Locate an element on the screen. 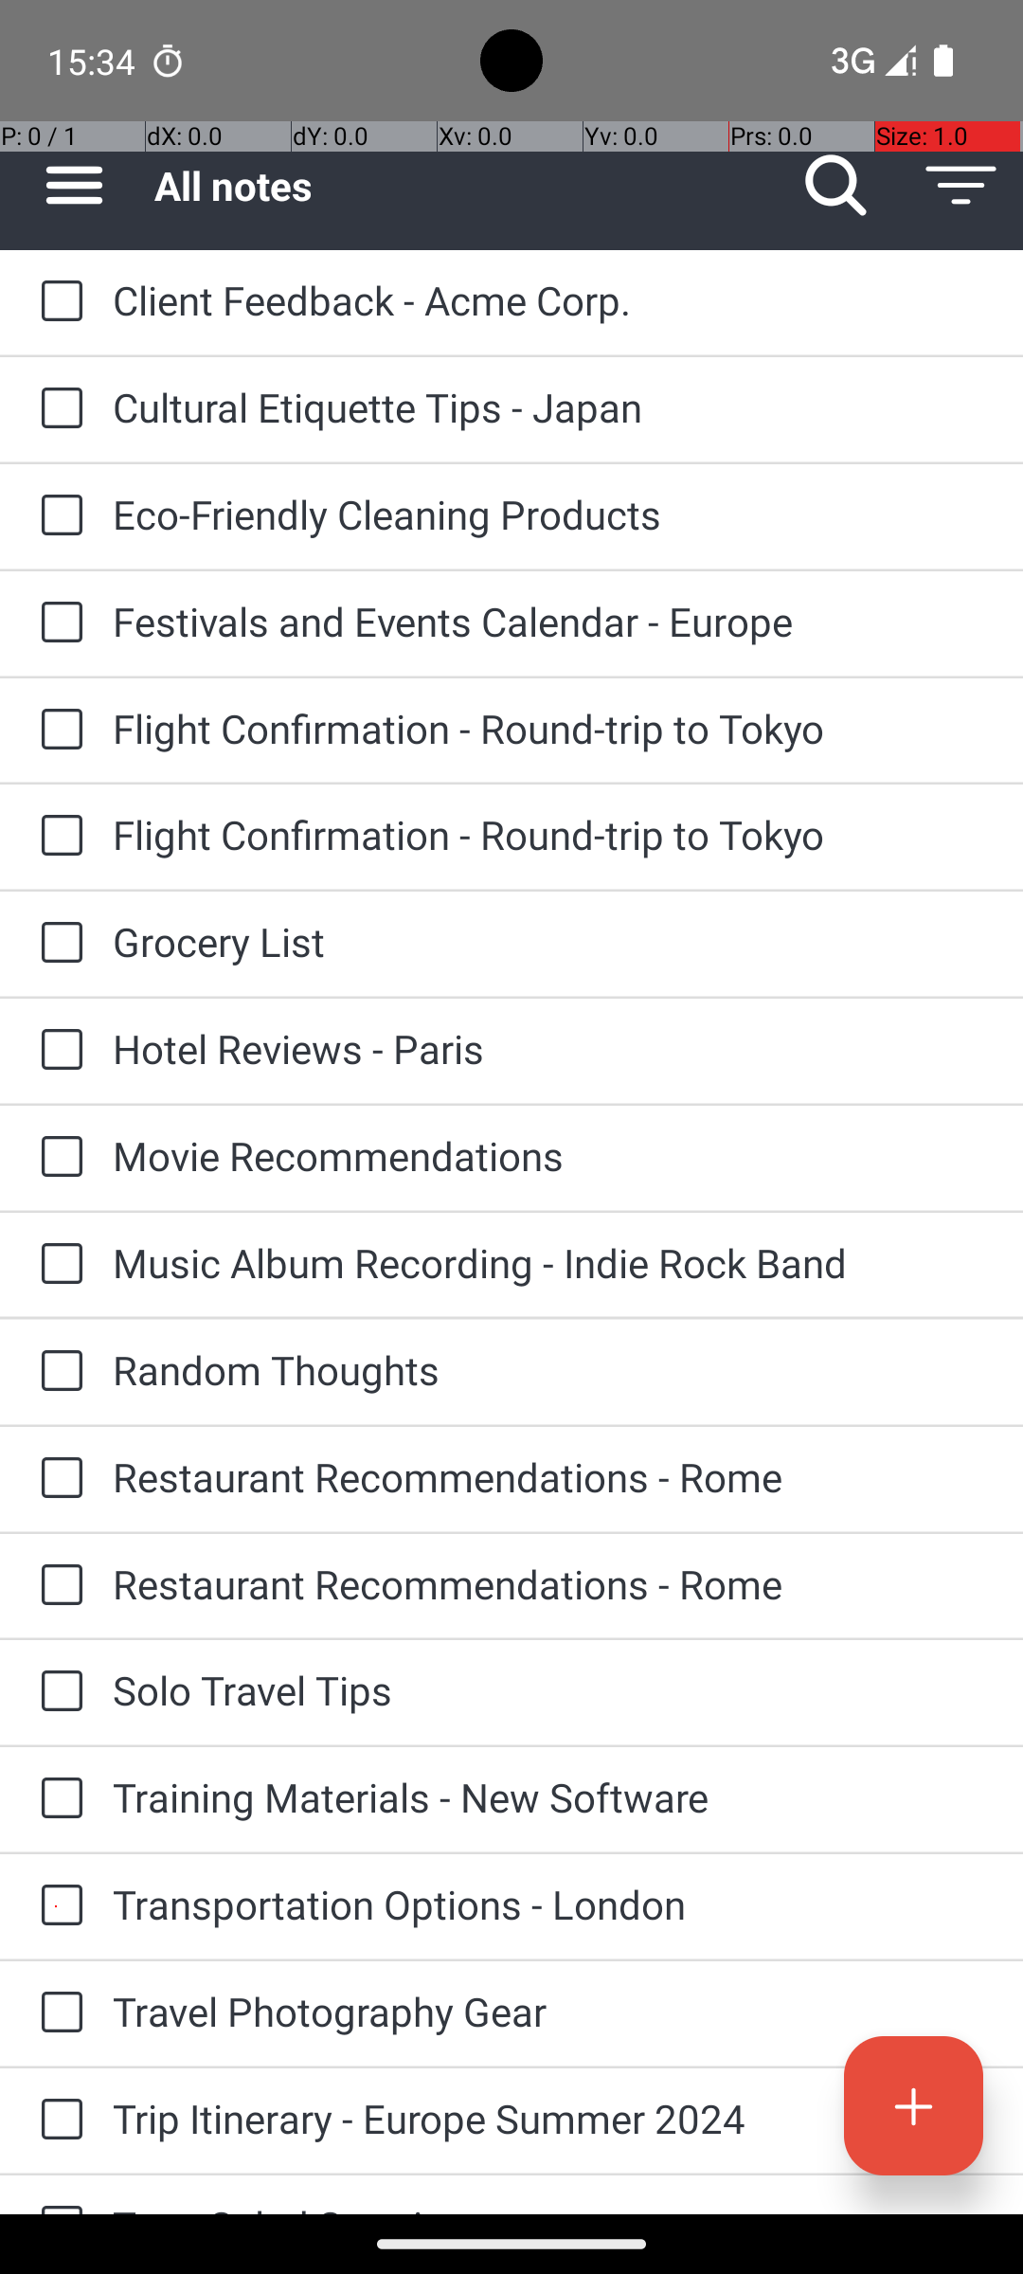 The height and width of the screenshot is (2274, 1023). Training Materials - New Software is located at coordinates (549, 1796).